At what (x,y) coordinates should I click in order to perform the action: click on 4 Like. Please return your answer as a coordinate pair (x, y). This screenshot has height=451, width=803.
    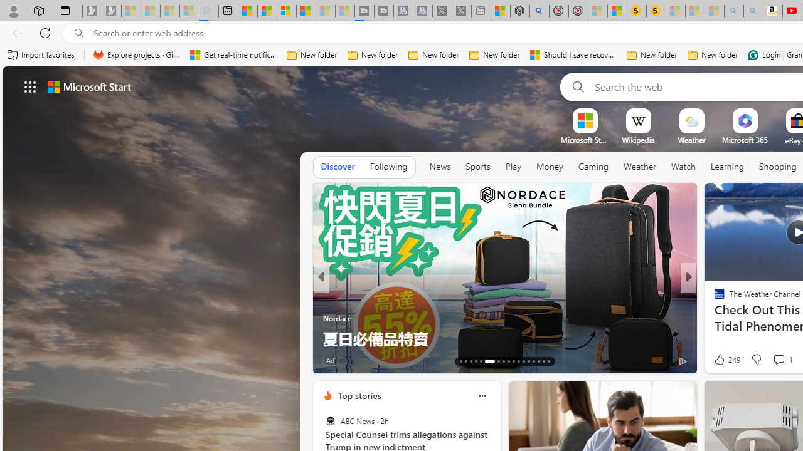
    Looking at the image, I should click on (718, 360).